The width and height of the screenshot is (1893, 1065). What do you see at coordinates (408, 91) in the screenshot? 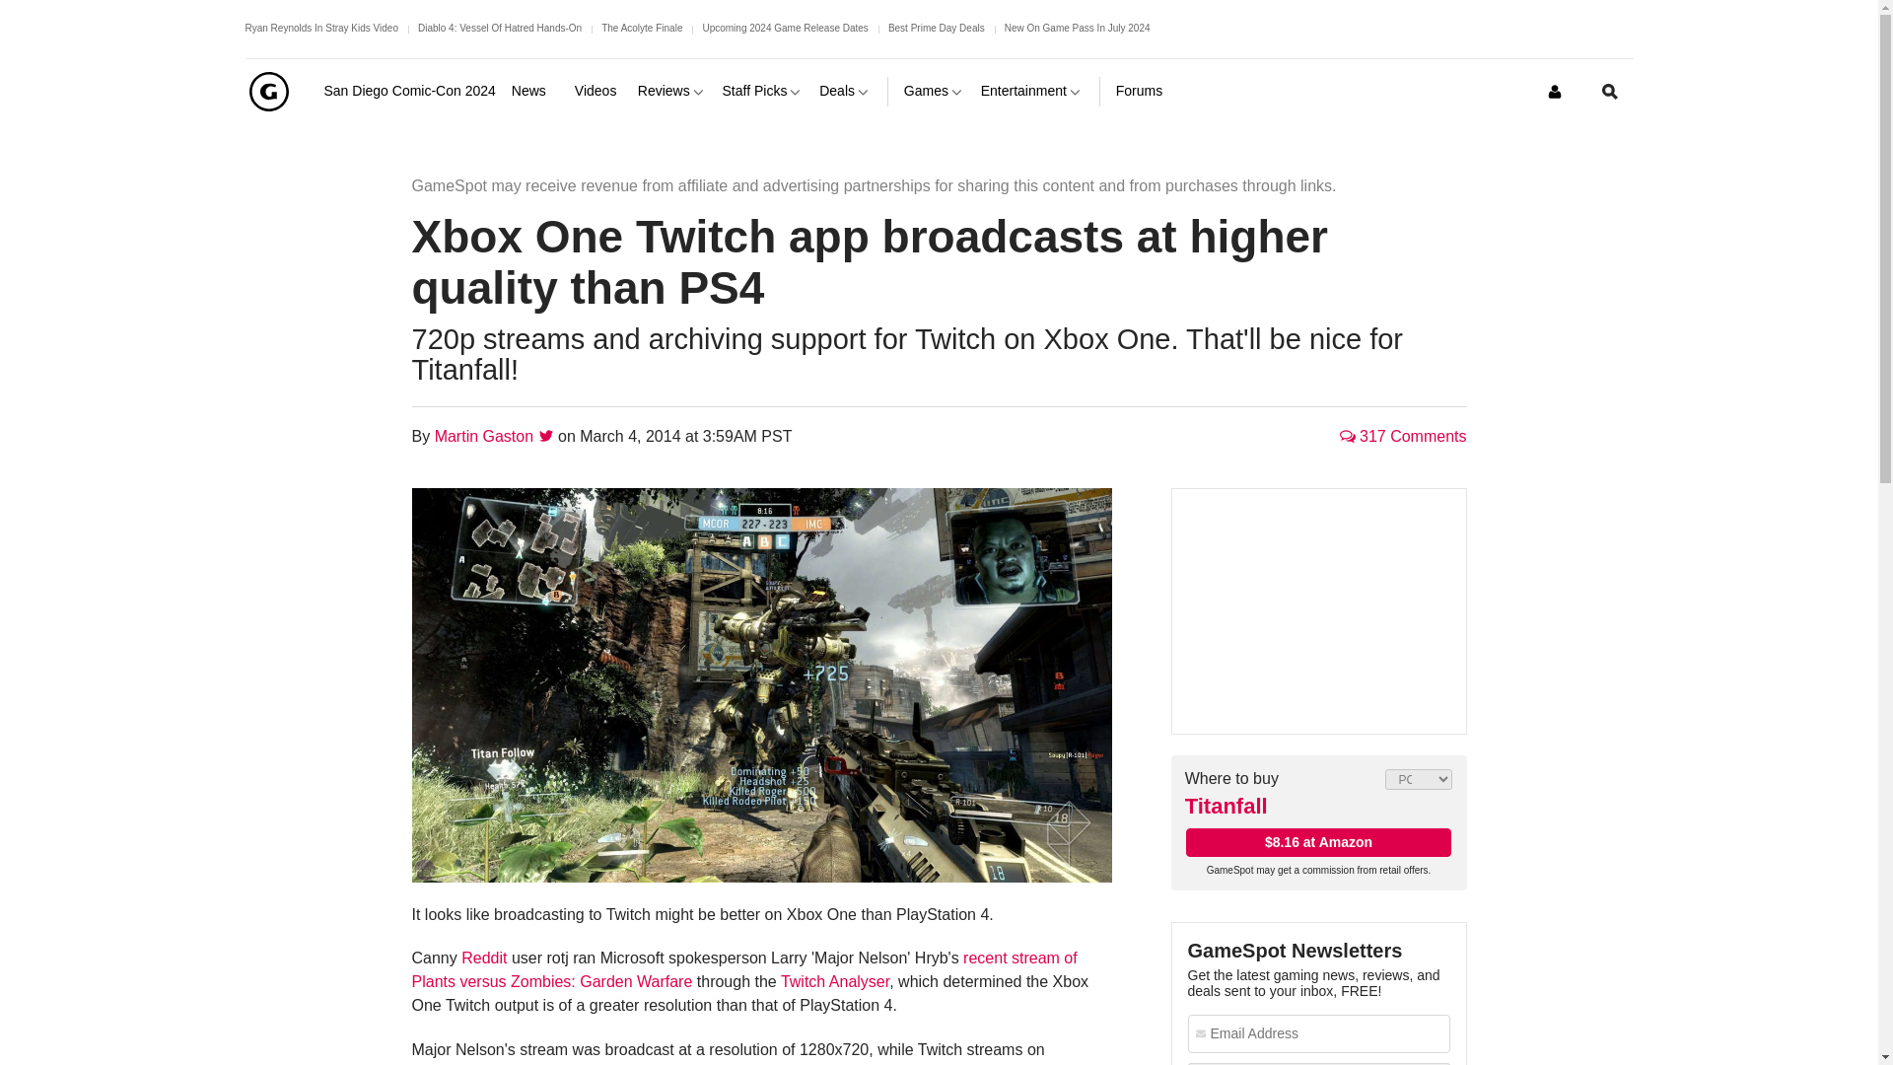
I see `San Diego Comic-Con 2024` at bounding box center [408, 91].